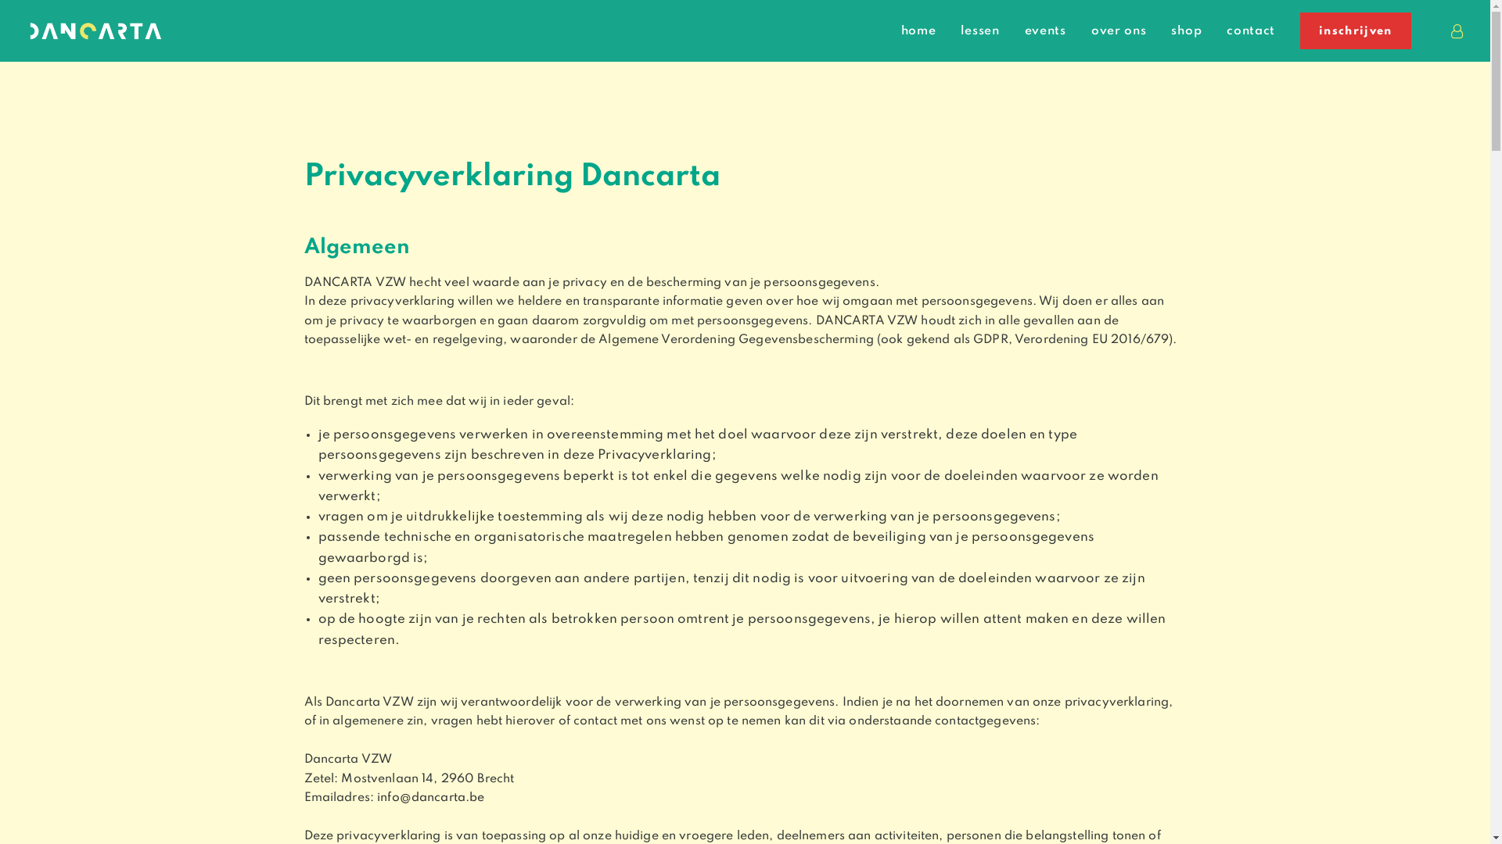 This screenshot has height=844, width=1502. What do you see at coordinates (918, 31) in the screenshot?
I see `home` at bounding box center [918, 31].